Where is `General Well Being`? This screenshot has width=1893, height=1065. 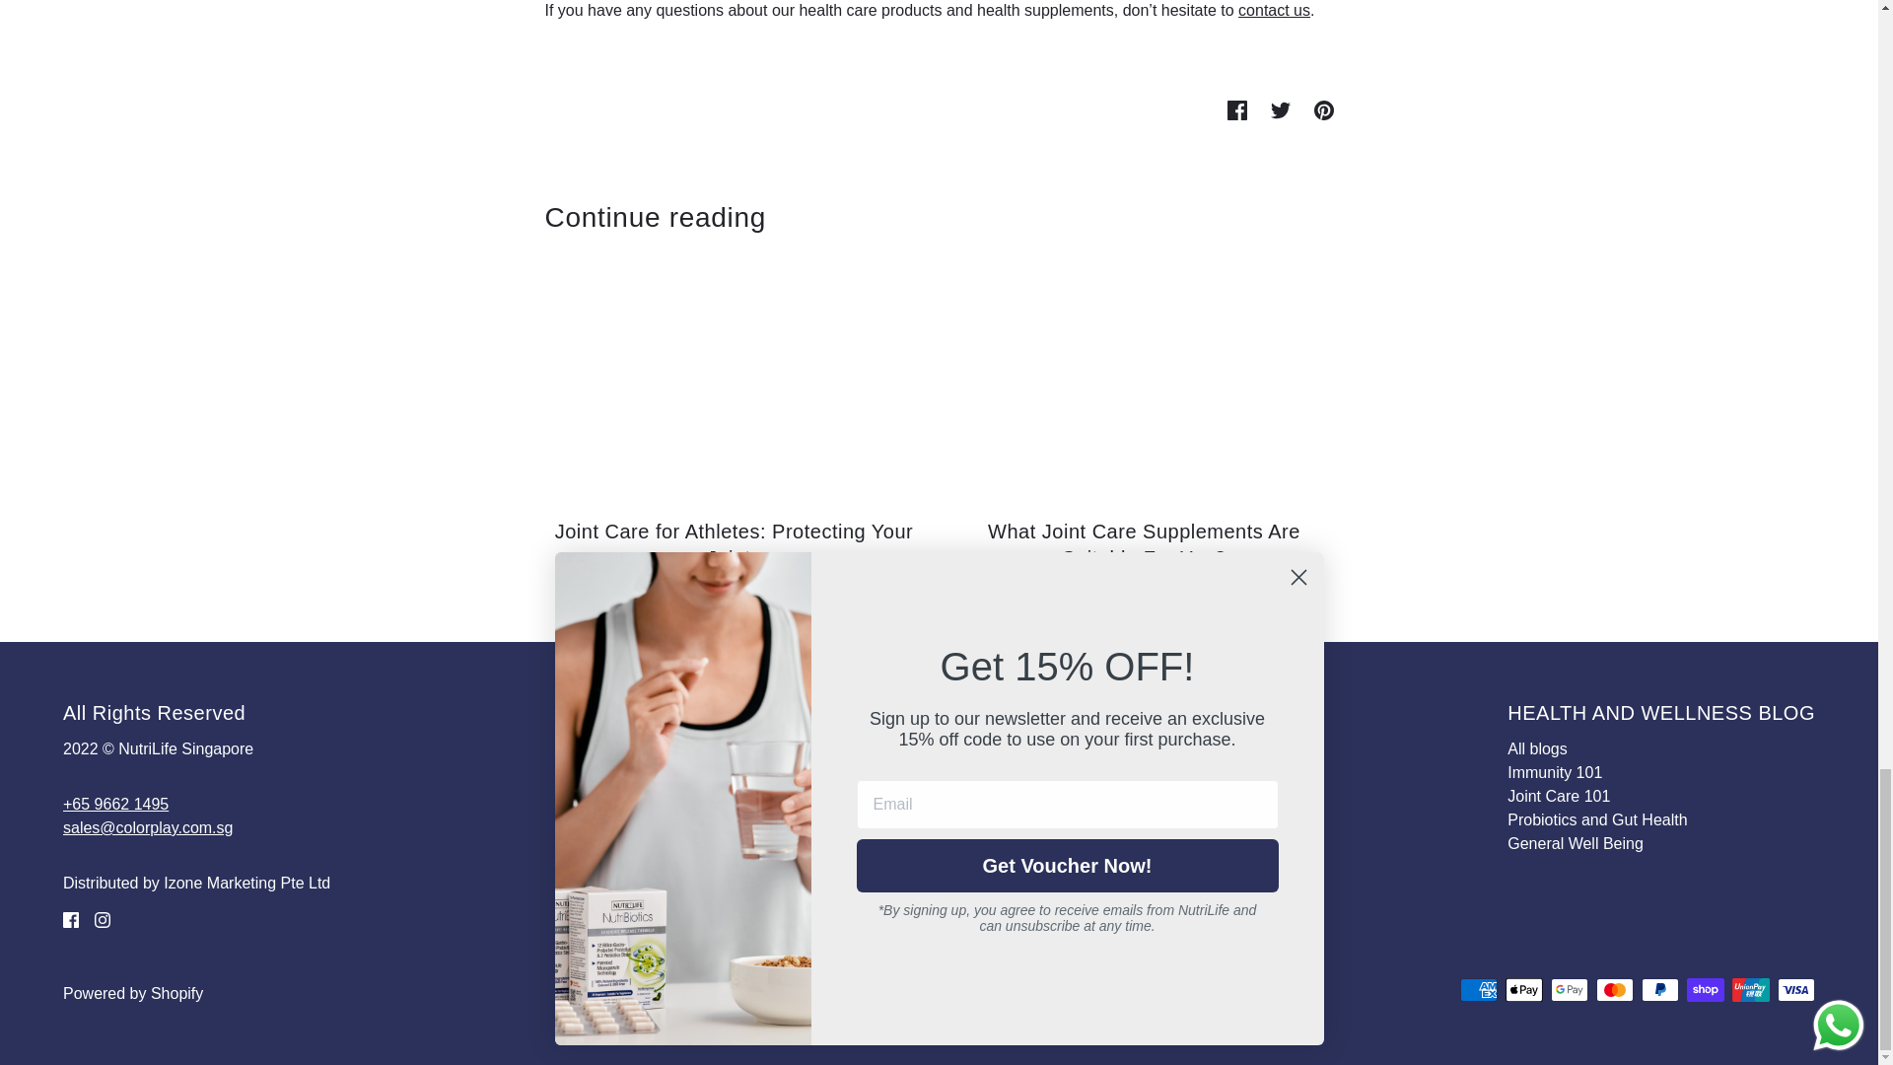
General Well Being is located at coordinates (1575, 843).